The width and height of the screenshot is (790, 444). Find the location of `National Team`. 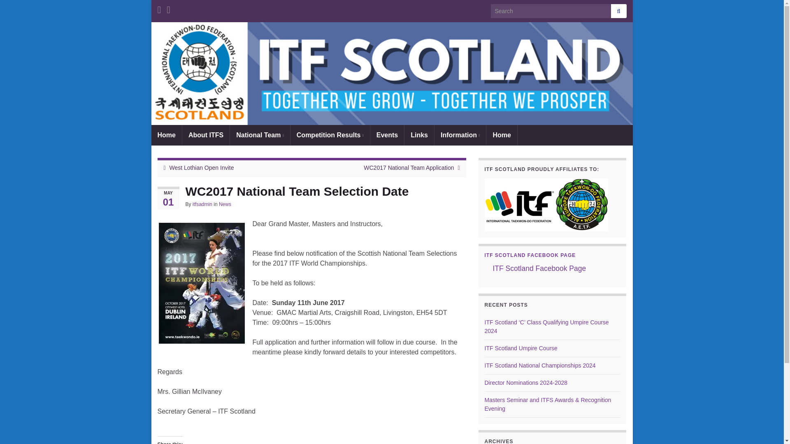

National Team is located at coordinates (260, 135).